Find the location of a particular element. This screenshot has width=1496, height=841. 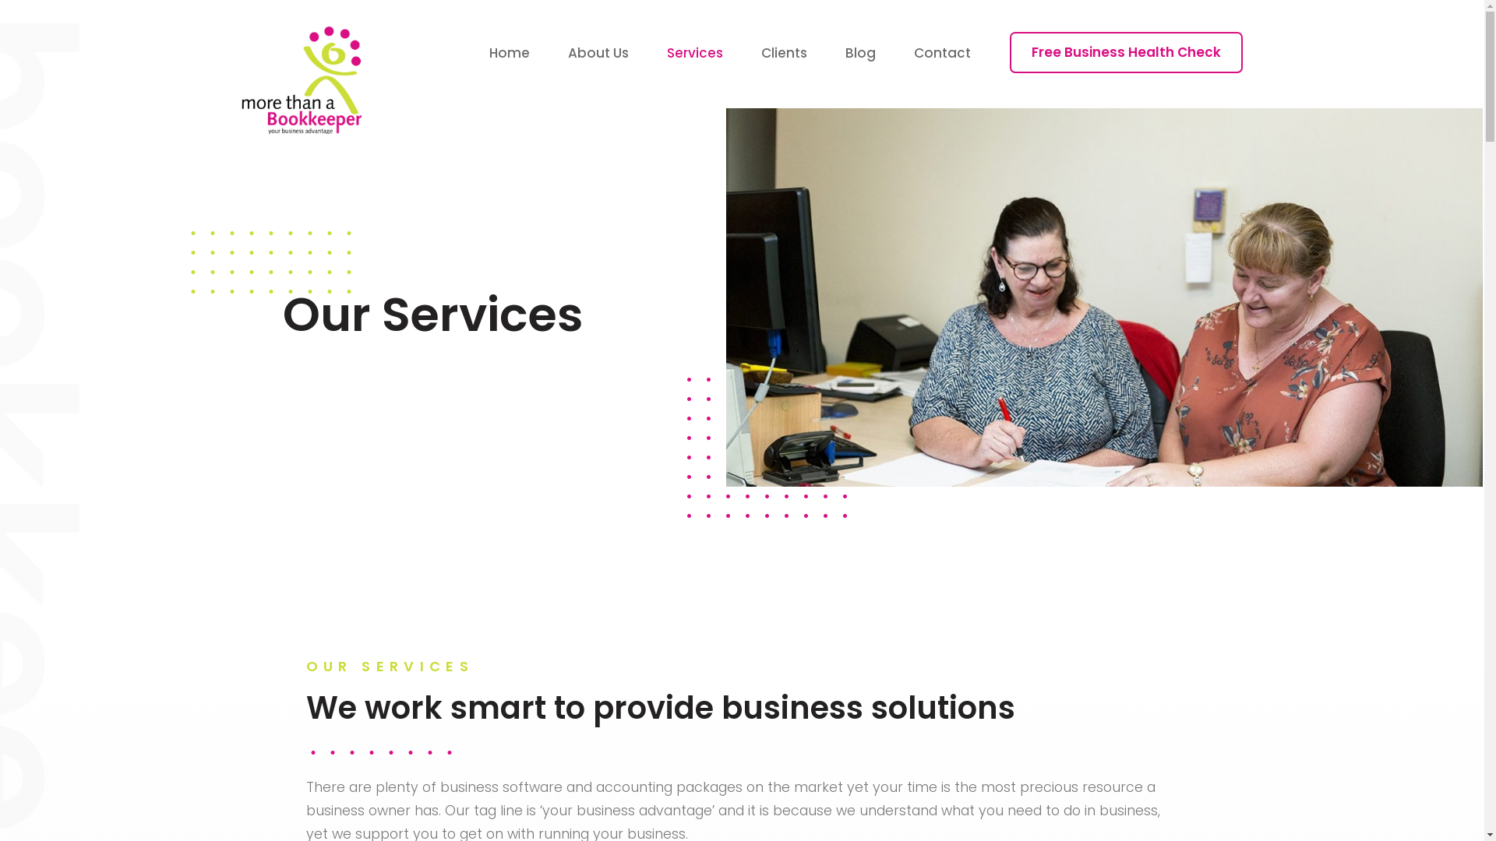

Services is located at coordinates (695, 53).